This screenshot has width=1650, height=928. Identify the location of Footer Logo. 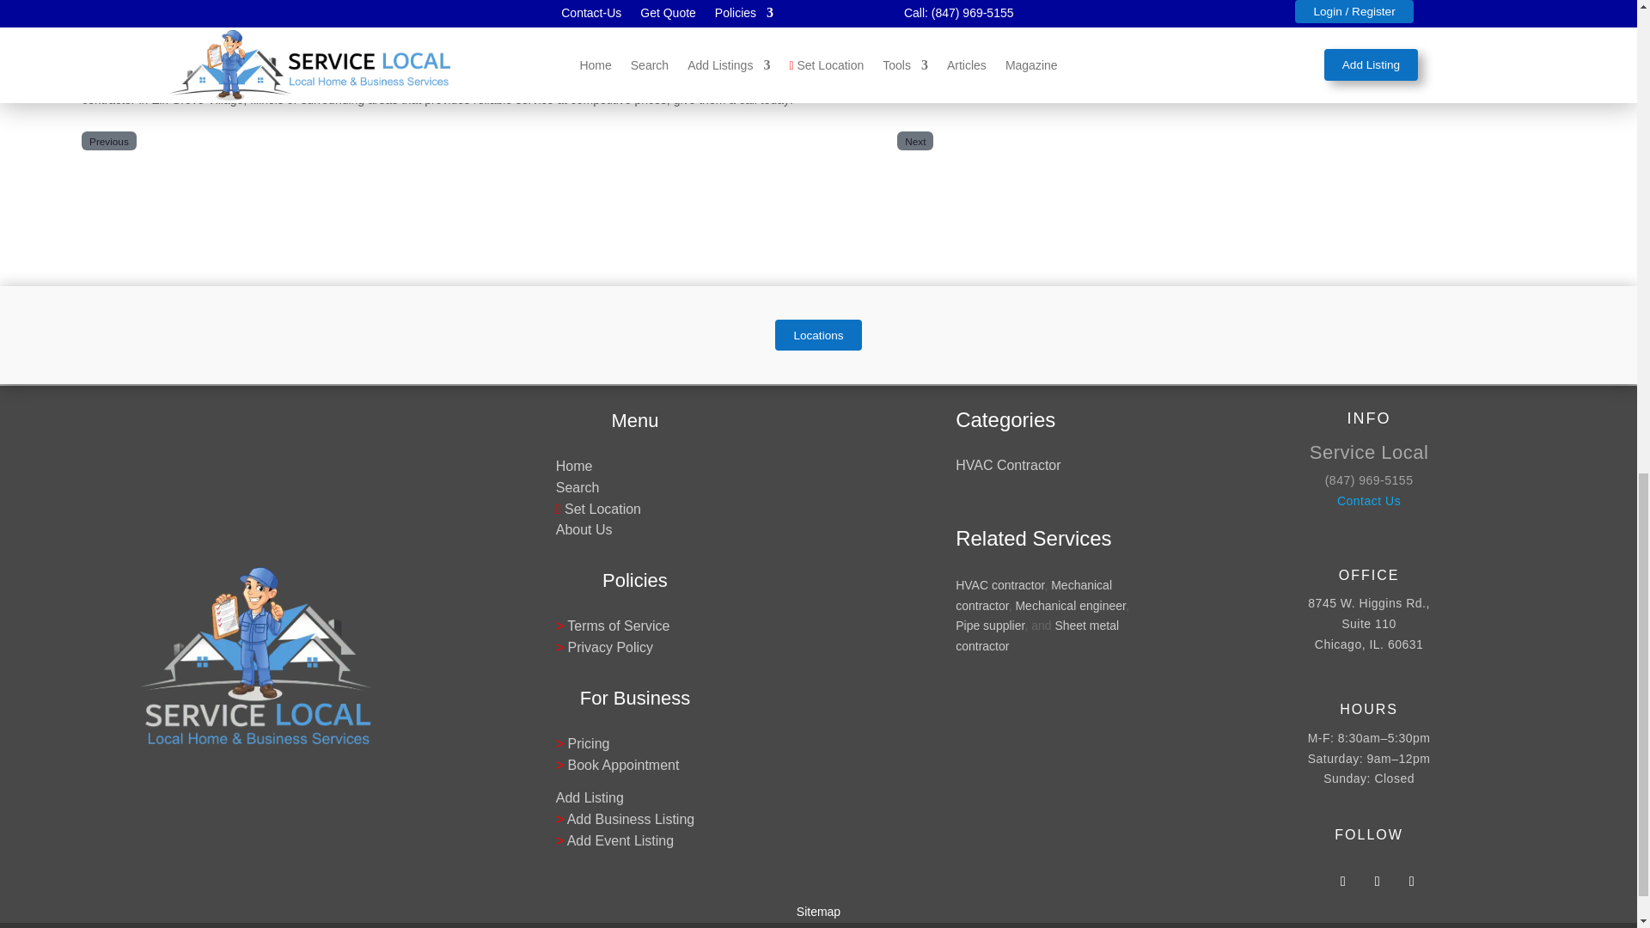
(255, 655).